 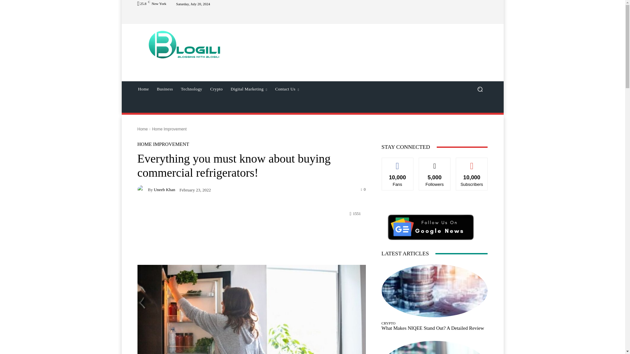 I want to click on Uneeb Khan, so click(x=142, y=189).